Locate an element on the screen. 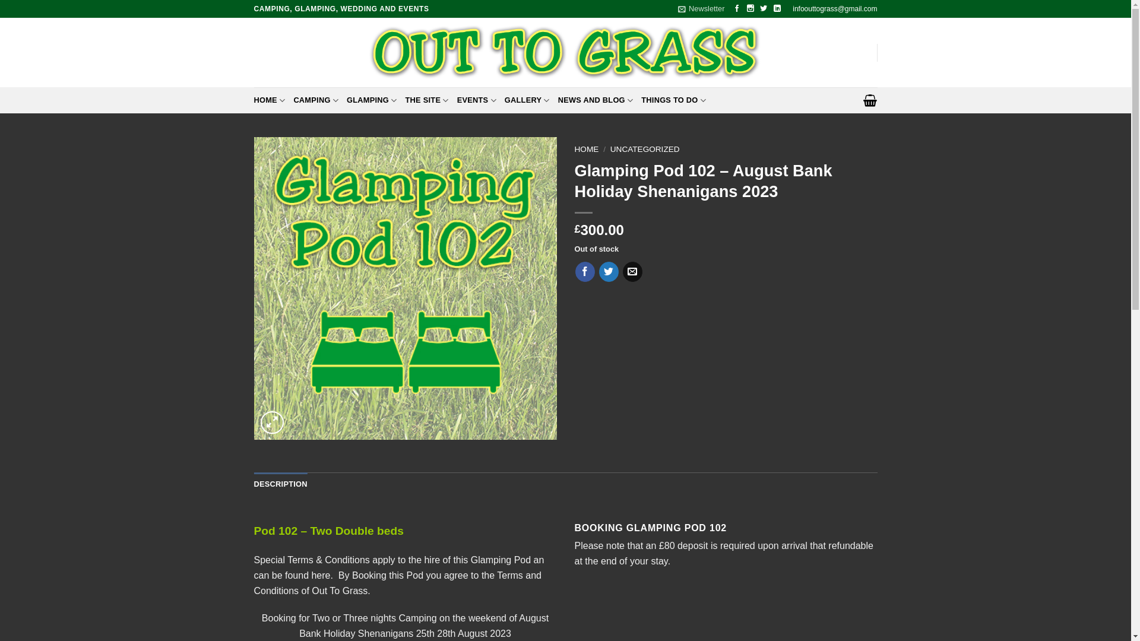 This screenshot has height=641, width=1140. CAMPING is located at coordinates (316, 100).